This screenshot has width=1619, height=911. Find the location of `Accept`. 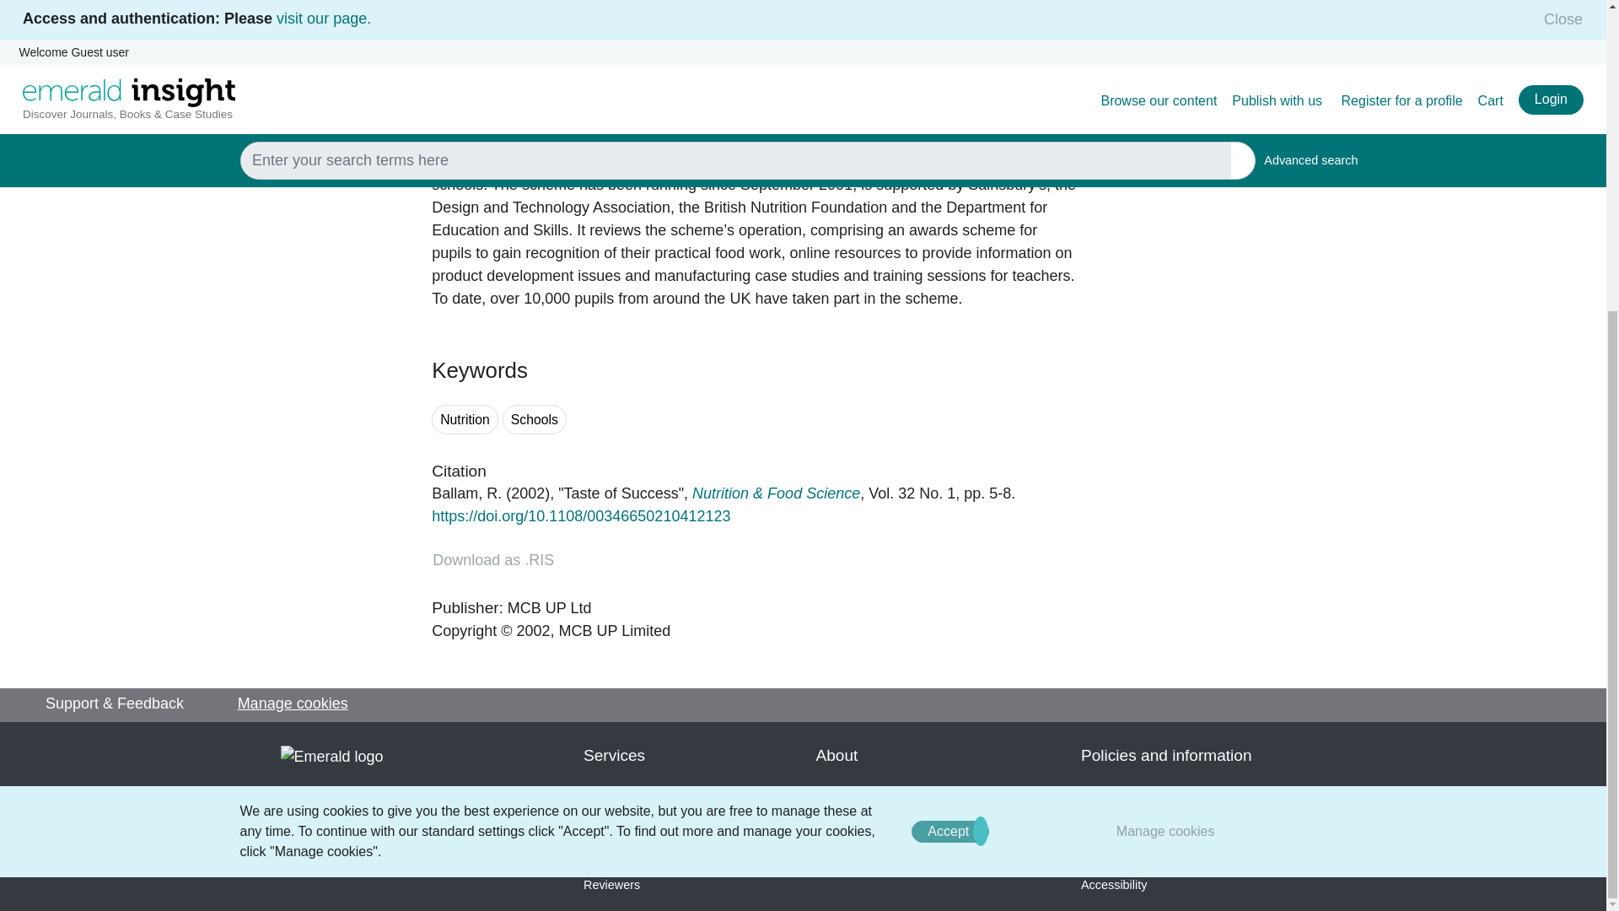

Accept is located at coordinates (949, 368).